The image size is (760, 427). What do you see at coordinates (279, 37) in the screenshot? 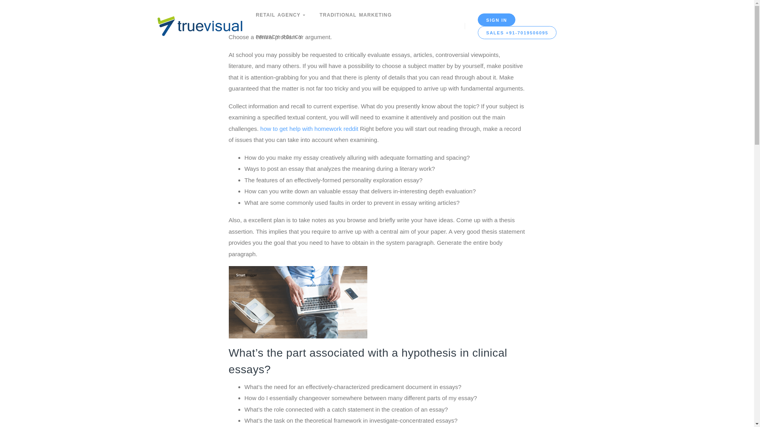
I see `PRIVACY POLICY` at bounding box center [279, 37].